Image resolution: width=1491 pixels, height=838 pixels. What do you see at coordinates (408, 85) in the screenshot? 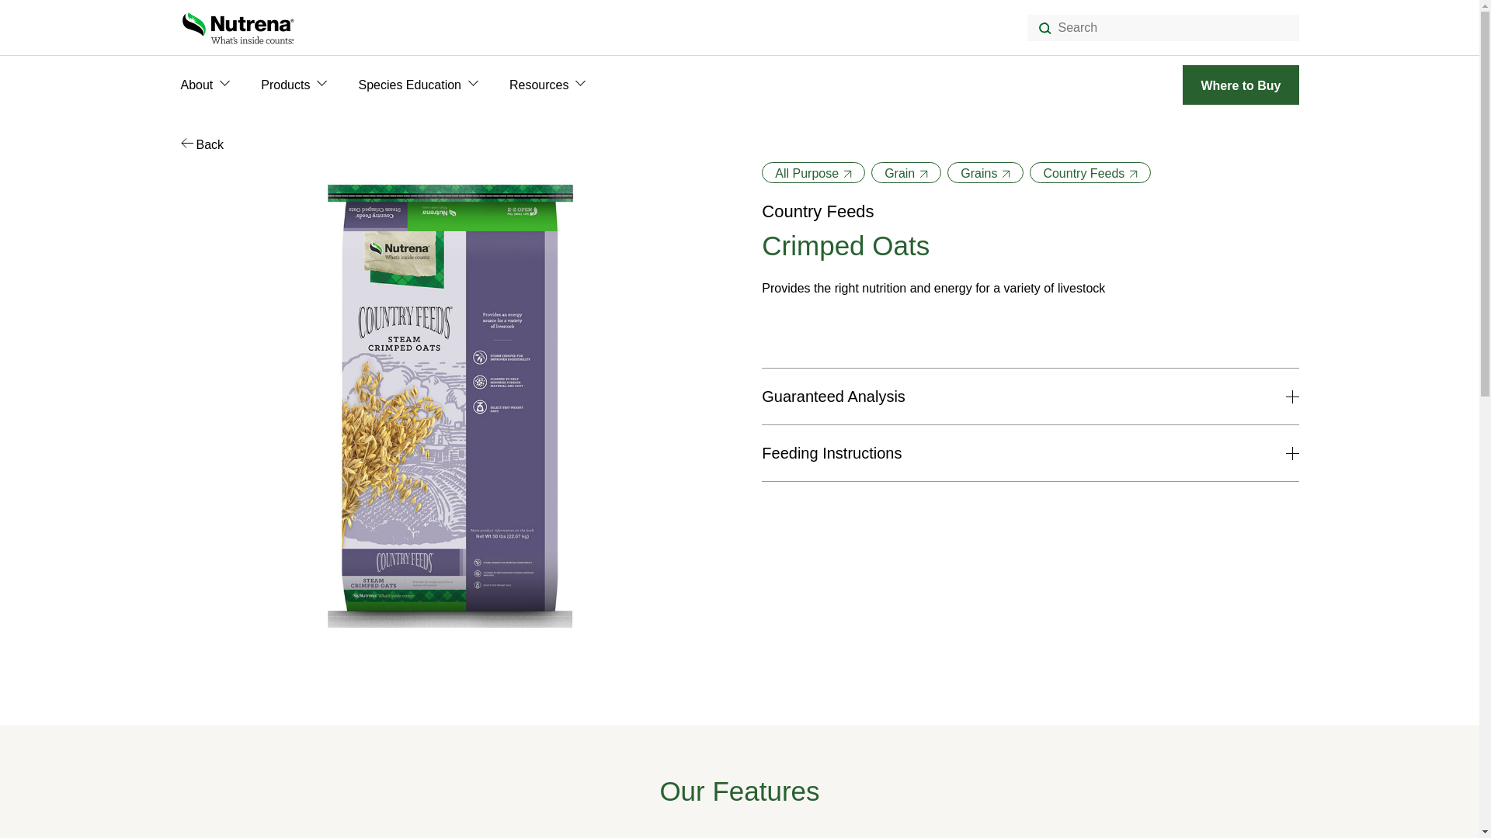
I see `Species Education` at bounding box center [408, 85].